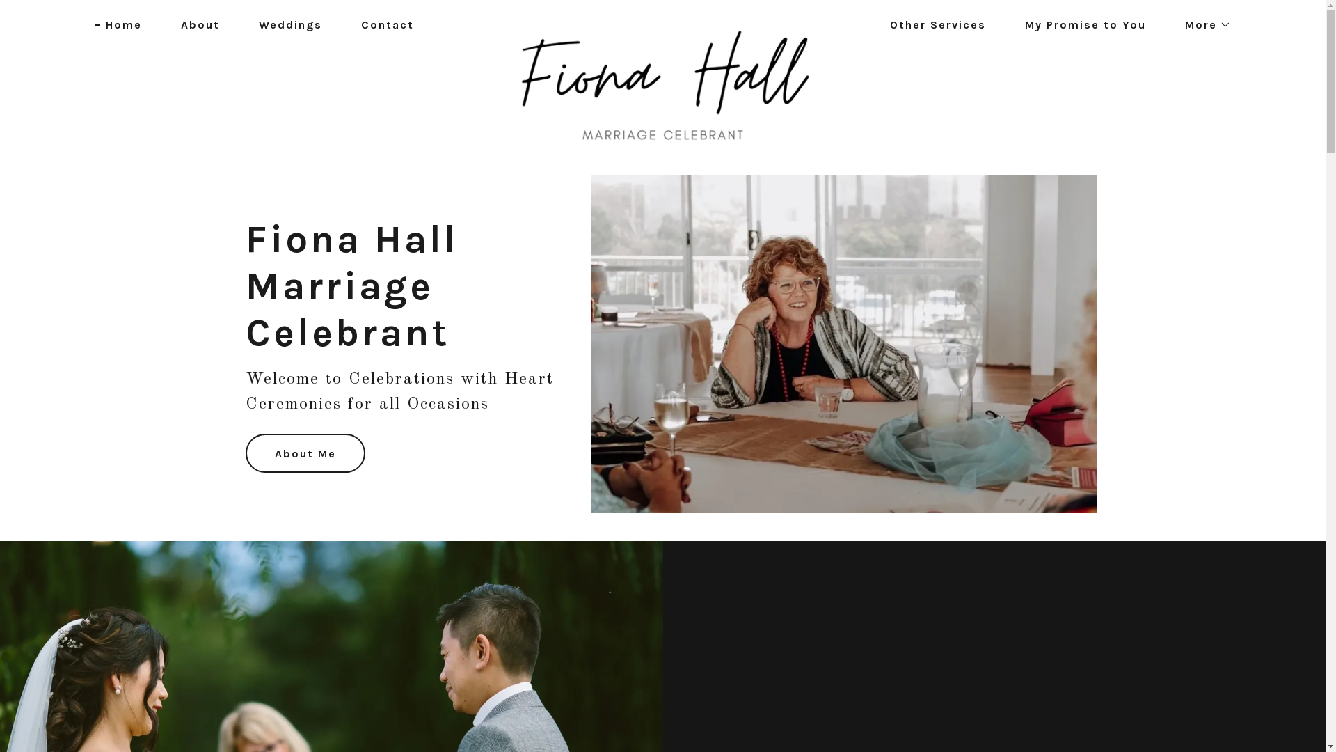 The image size is (1336, 752). What do you see at coordinates (1080, 25) in the screenshot?
I see `My Promise to You` at bounding box center [1080, 25].